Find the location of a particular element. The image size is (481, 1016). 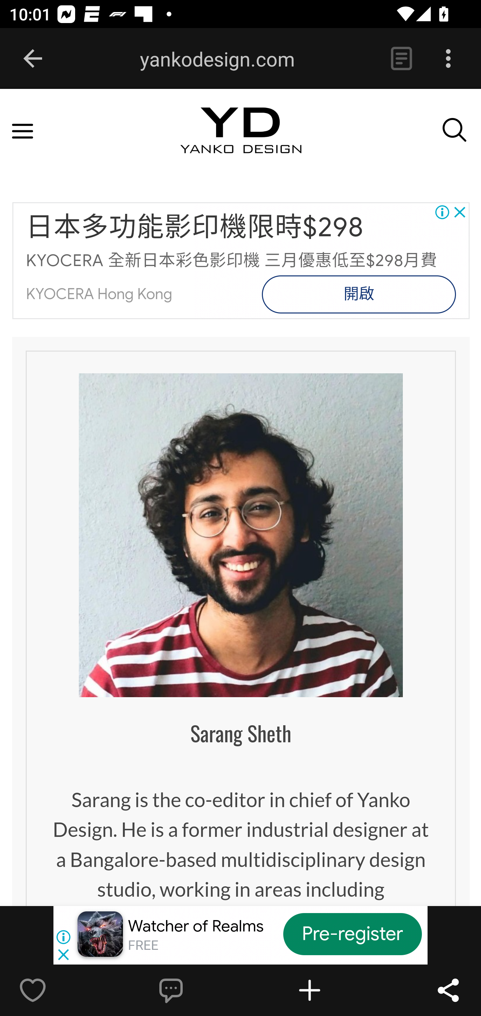

Share is located at coordinates (448, 990).